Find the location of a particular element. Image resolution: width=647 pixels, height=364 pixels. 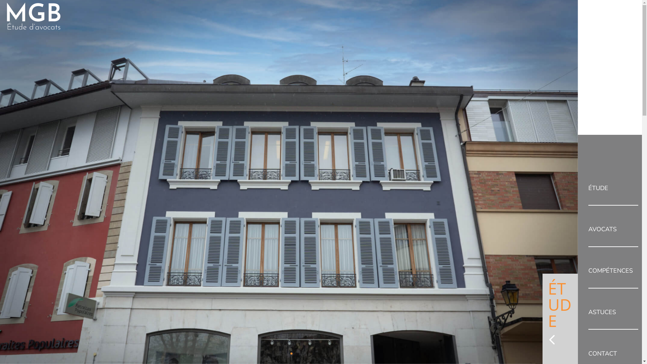

1 is located at coordinates (281, 354).